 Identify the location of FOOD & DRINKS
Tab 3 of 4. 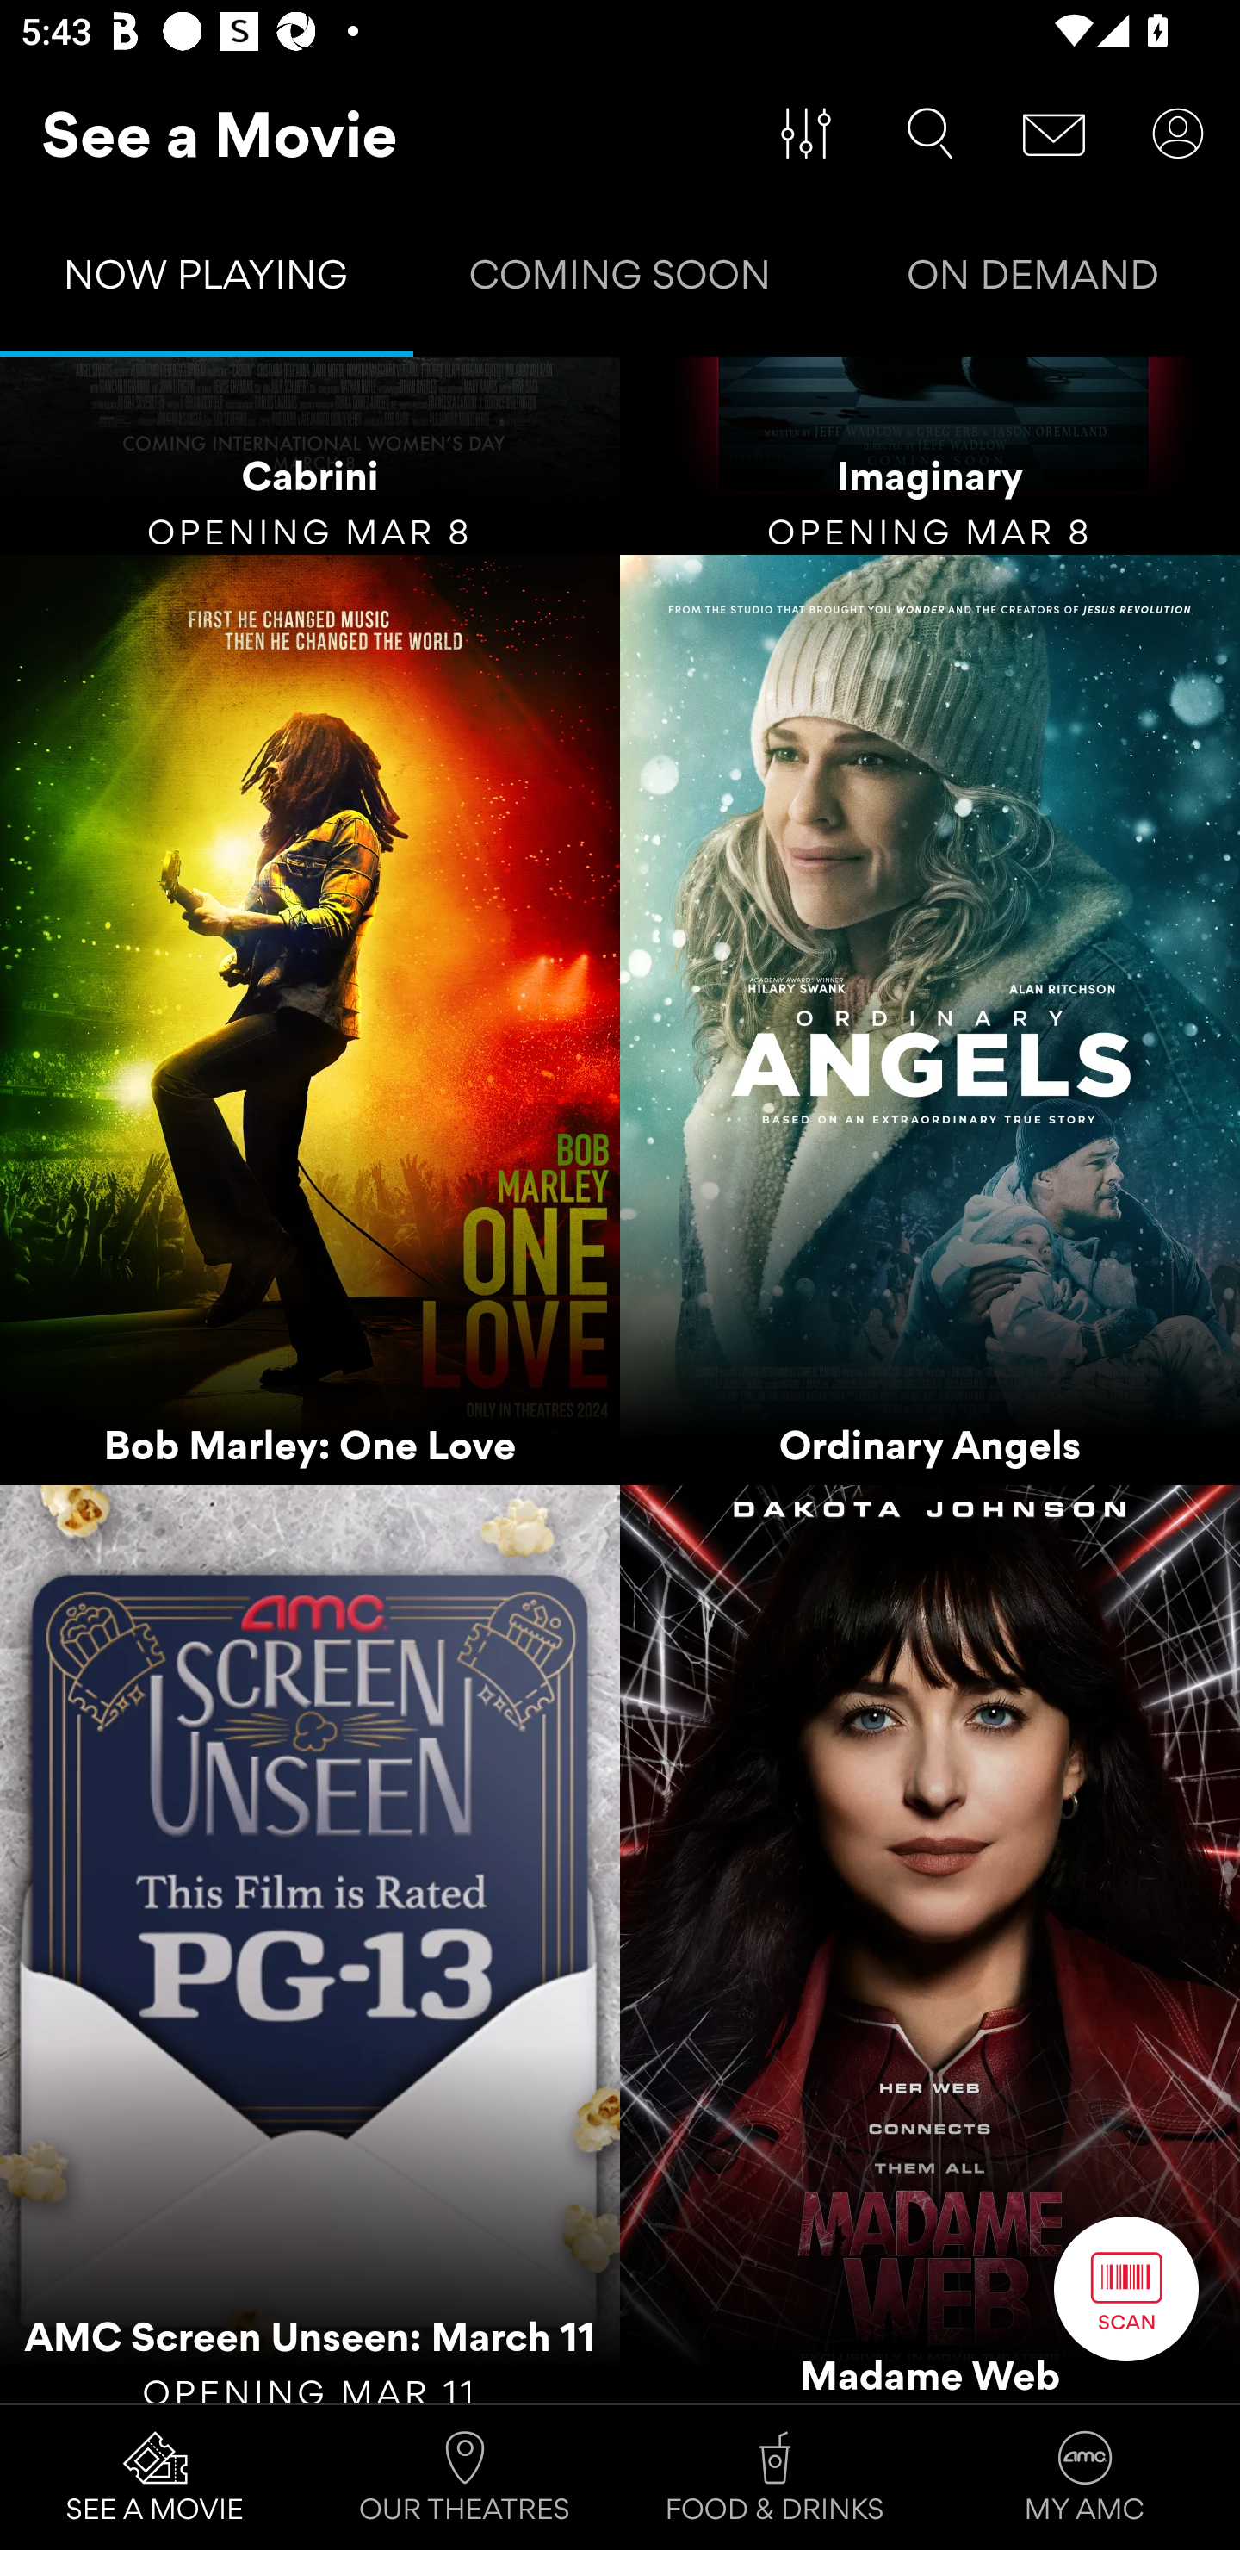
(775, 2478).